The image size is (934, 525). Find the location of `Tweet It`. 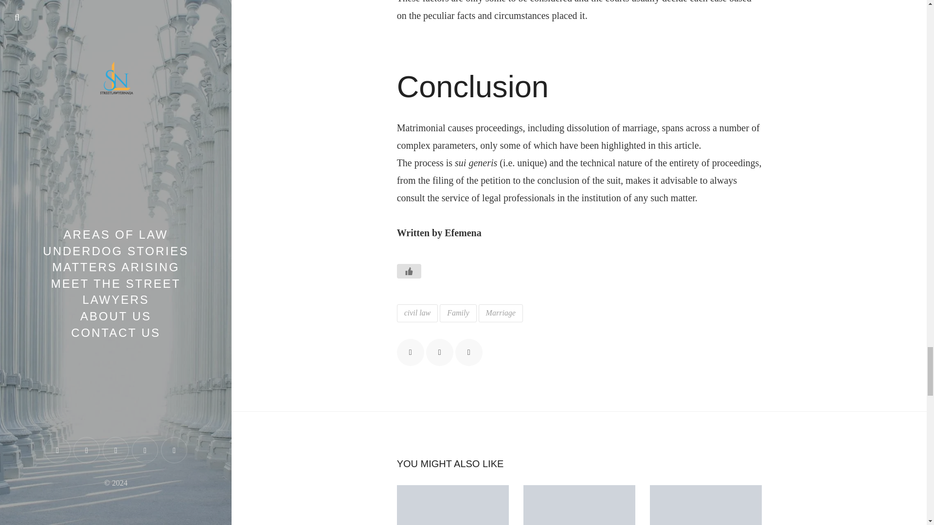

Tweet It is located at coordinates (439, 352).